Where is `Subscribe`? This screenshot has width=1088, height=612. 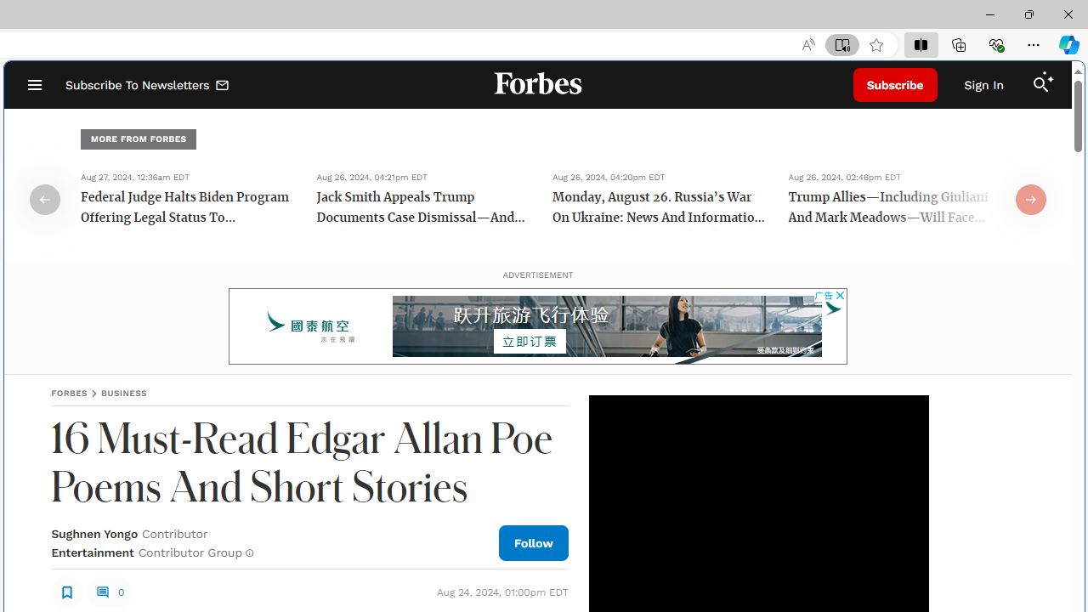
Subscribe is located at coordinates (895, 85).